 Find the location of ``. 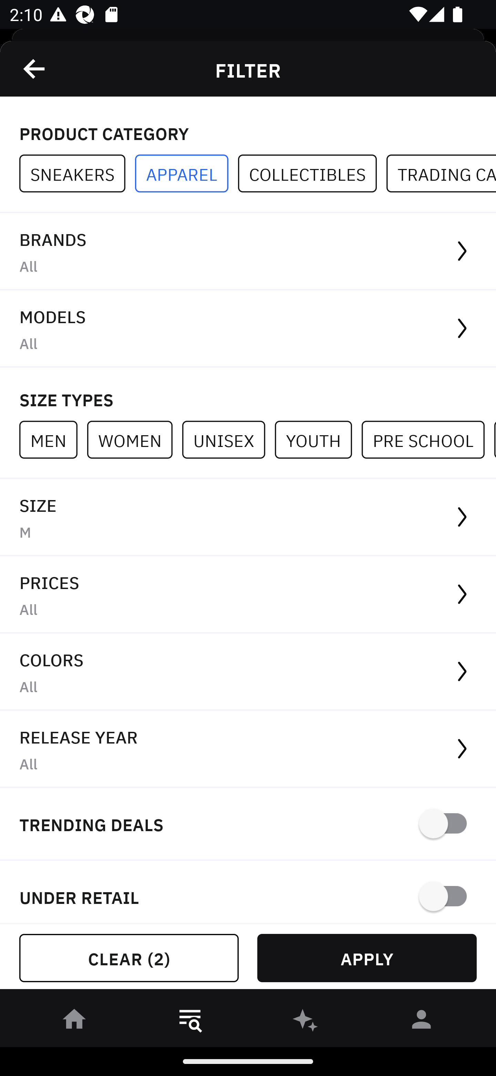

 is located at coordinates (35, 69).